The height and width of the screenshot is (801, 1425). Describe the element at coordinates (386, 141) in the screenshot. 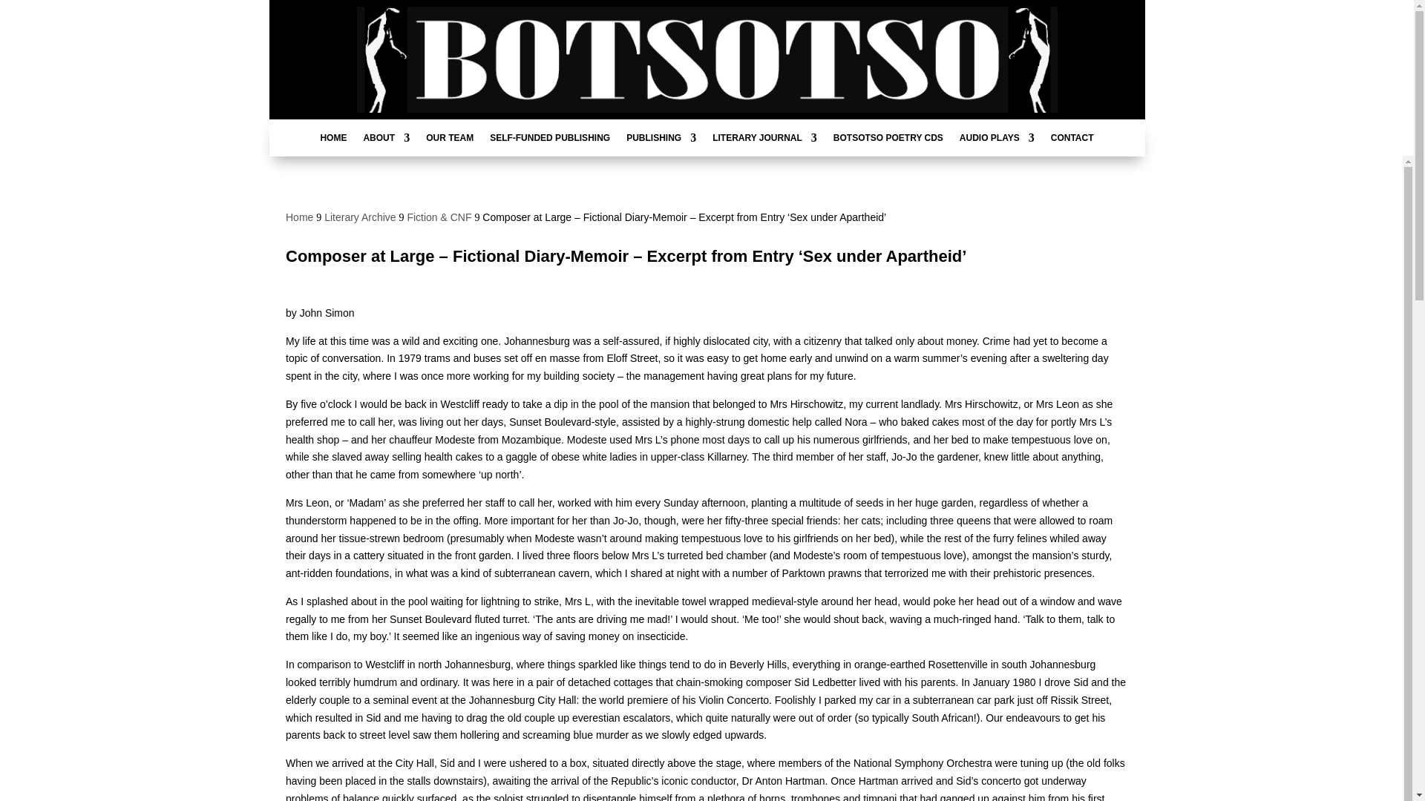

I see `ABOUT` at that location.